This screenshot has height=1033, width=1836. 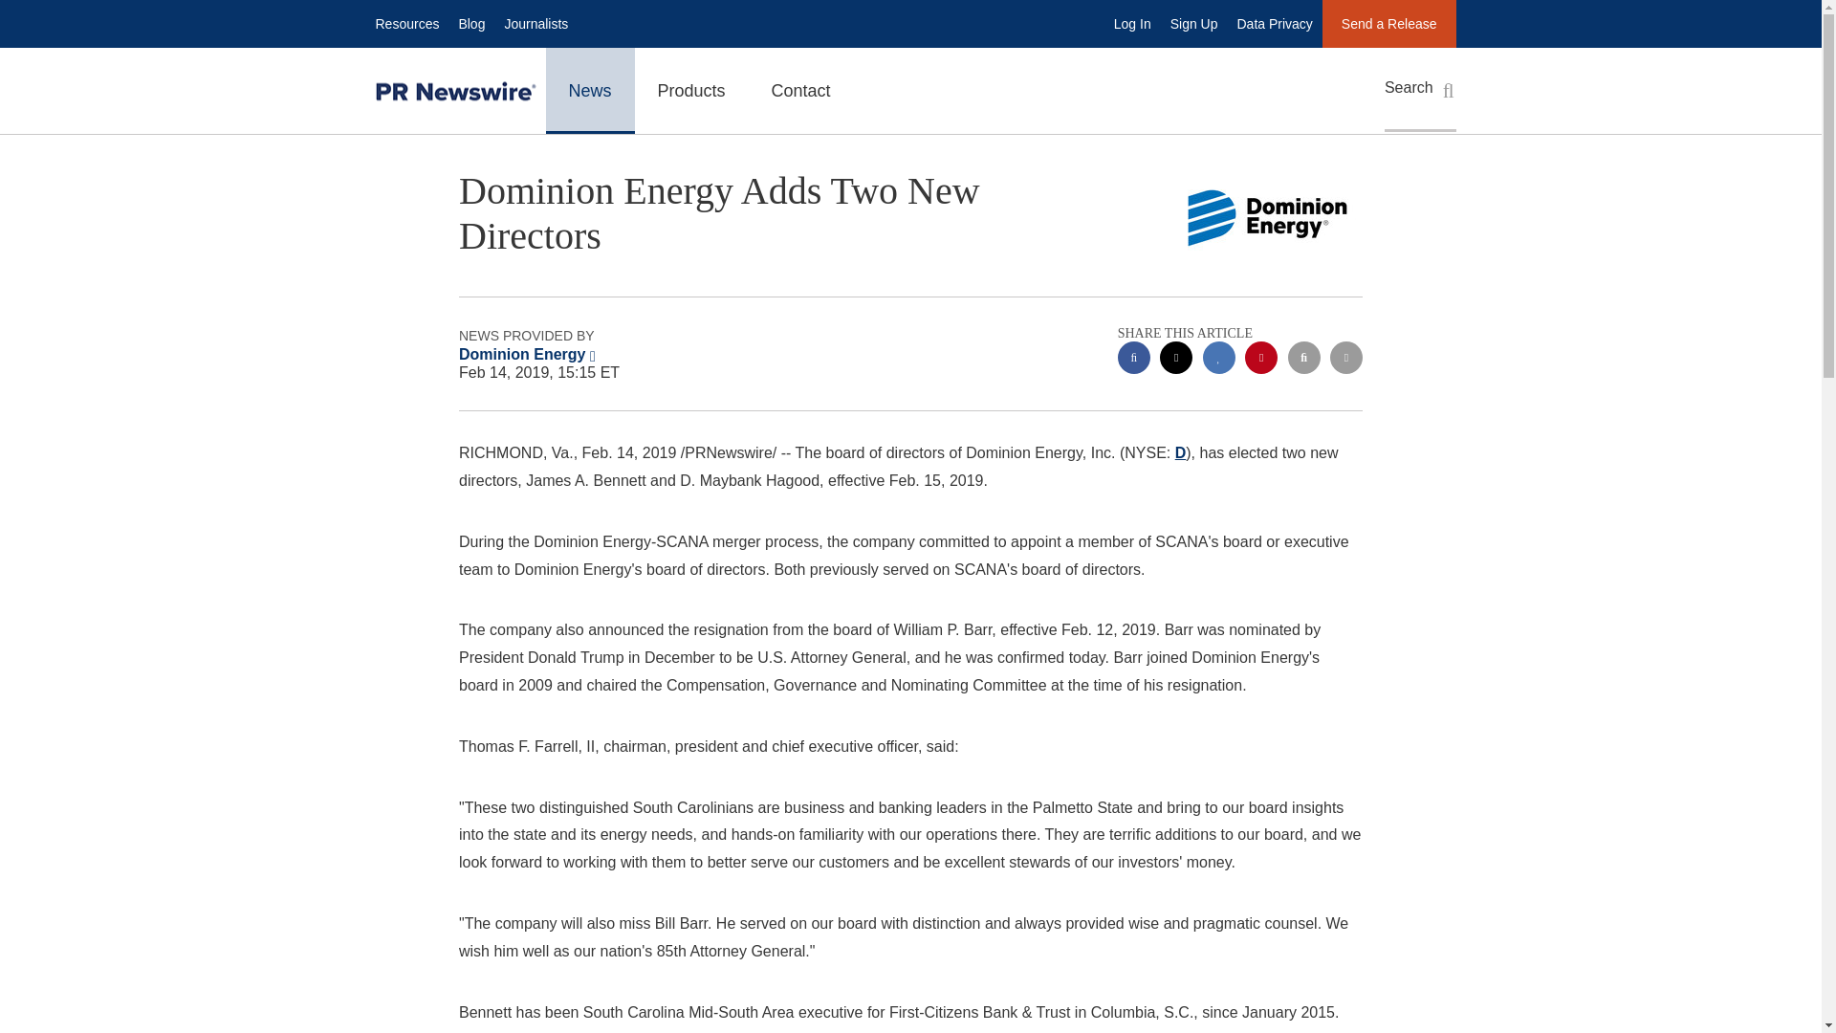 What do you see at coordinates (589, 90) in the screenshot?
I see `News` at bounding box center [589, 90].